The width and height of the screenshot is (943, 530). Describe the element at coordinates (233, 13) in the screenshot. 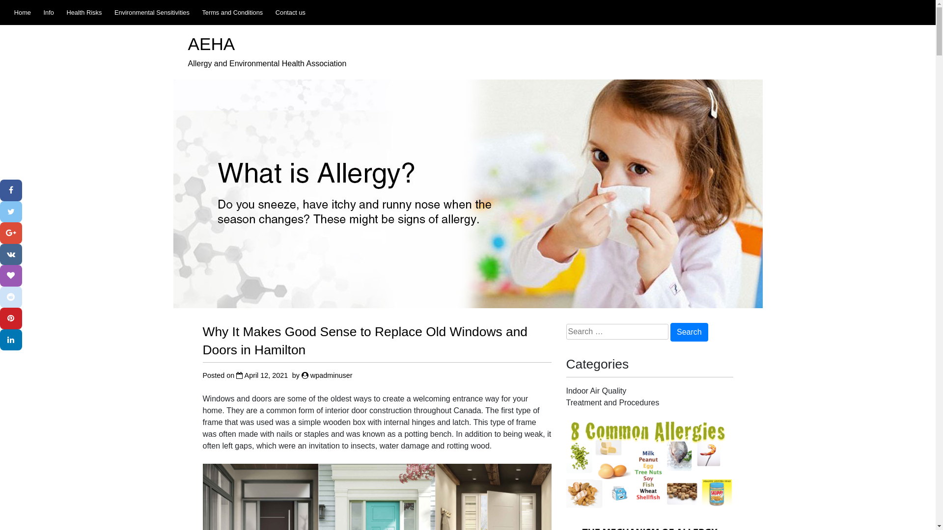

I see `Terms and Conditions` at that location.